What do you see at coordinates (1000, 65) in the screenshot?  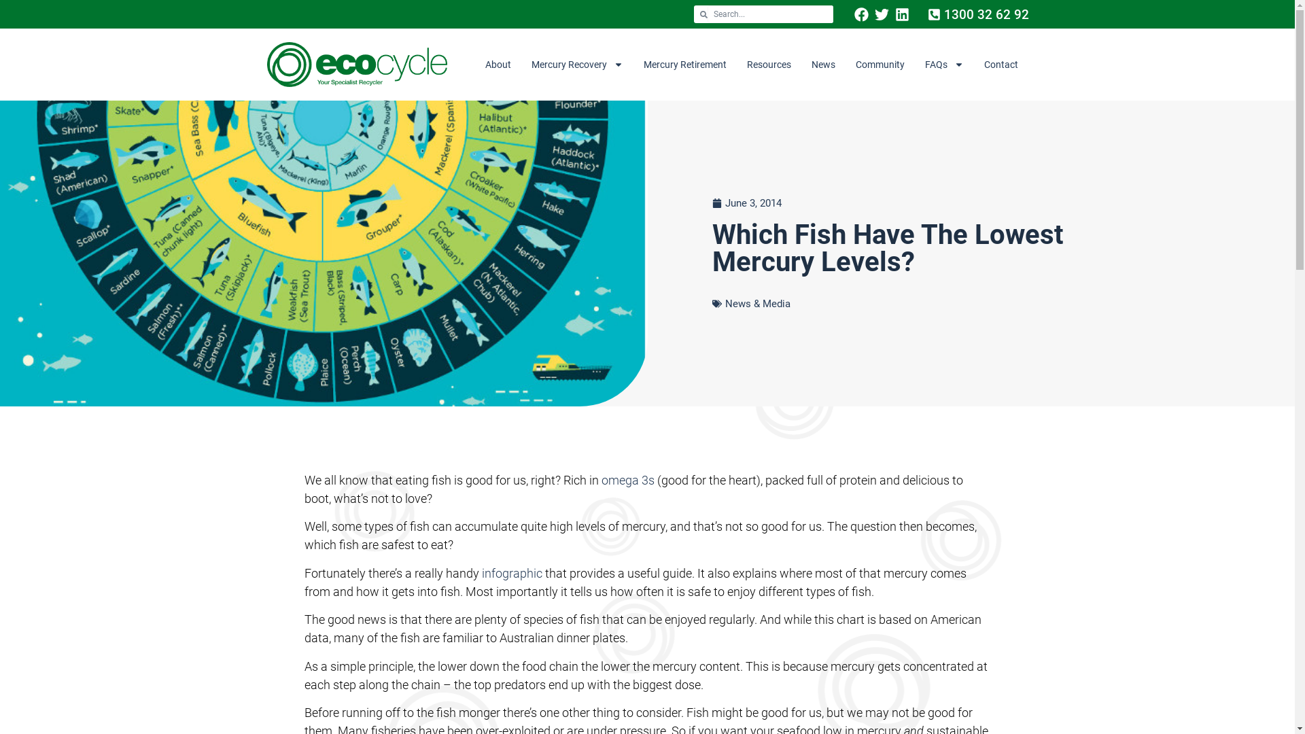 I see `Contact` at bounding box center [1000, 65].